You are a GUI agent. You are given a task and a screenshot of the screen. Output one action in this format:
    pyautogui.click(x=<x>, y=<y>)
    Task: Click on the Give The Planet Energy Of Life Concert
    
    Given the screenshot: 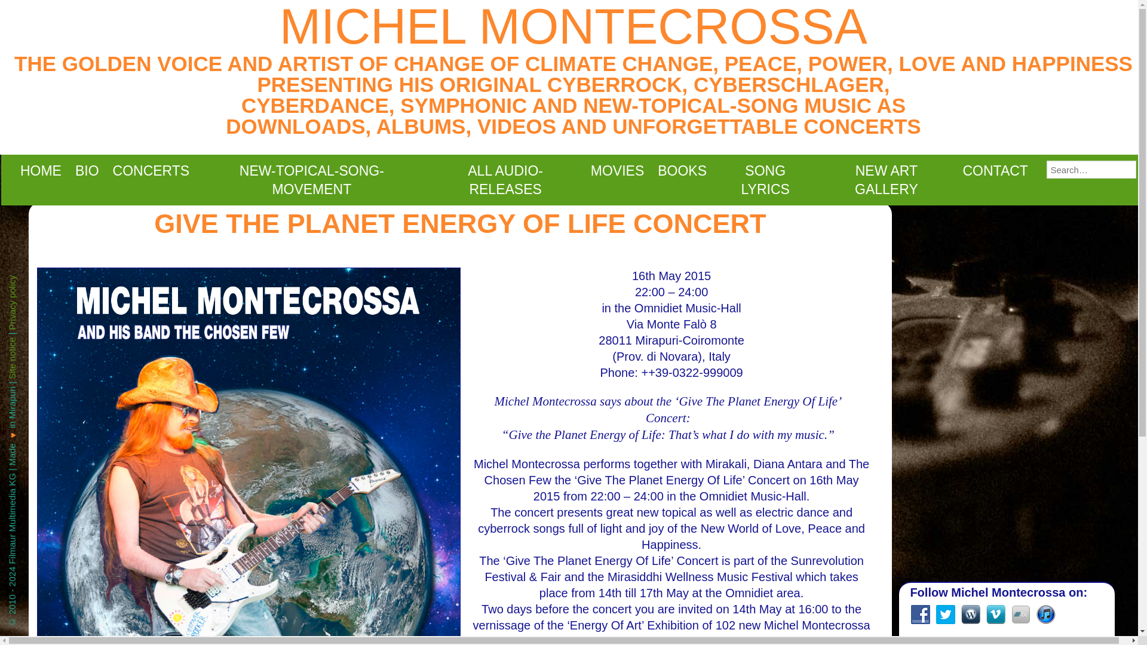 What is the action you would take?
    pyautogui.click(x=460, y=223)
    